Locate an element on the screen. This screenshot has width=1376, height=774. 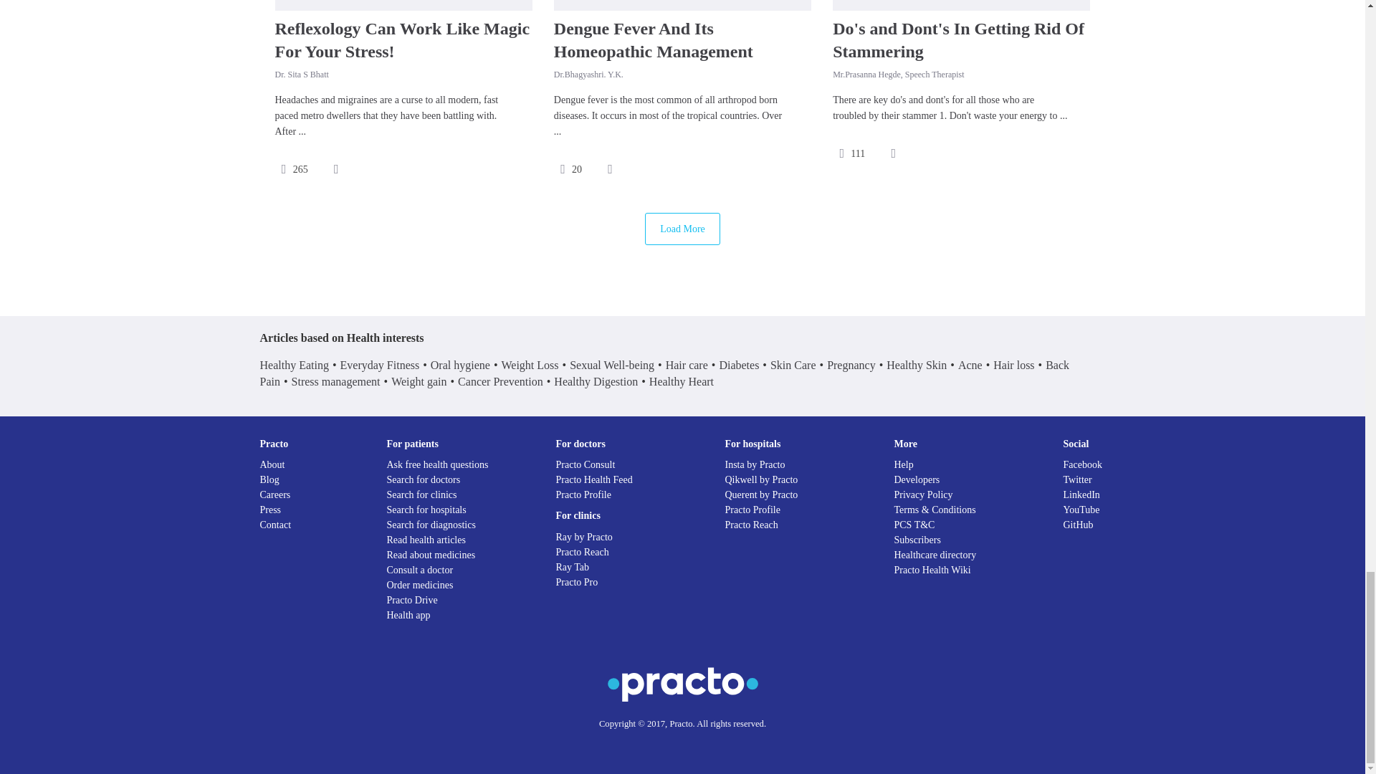
Ask free health questions is located at coordinates (437, 464).